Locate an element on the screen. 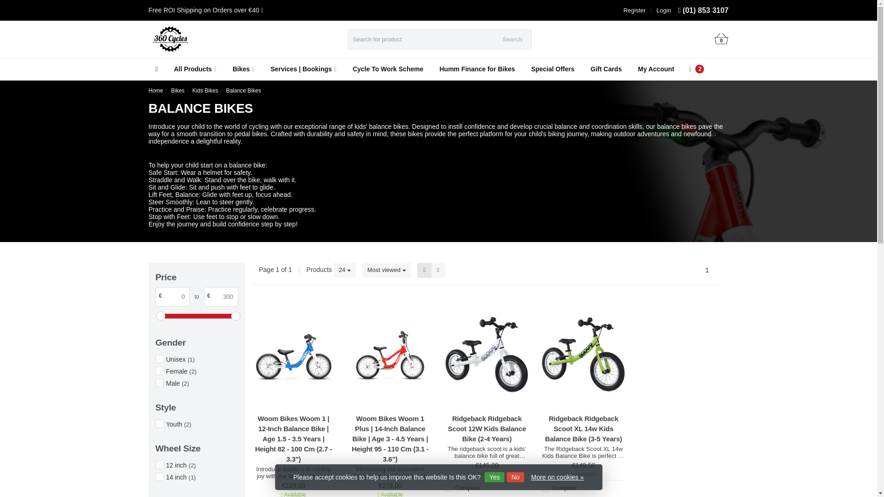 This screenshot has height=497, width=884. My account is located at coordinates (664, 10).